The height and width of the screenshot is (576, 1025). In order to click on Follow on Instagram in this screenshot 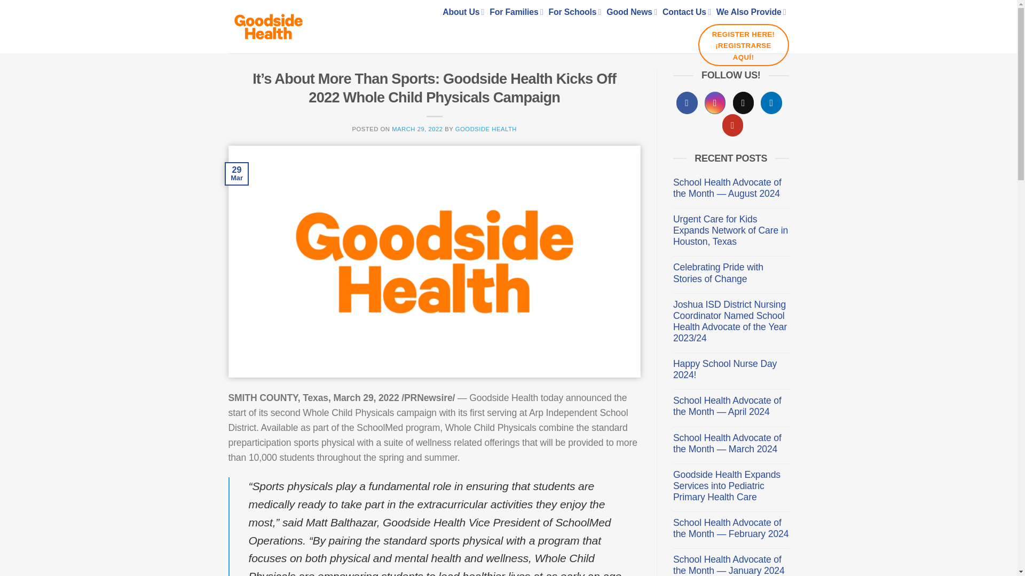, I will do `click(715, 102)`.